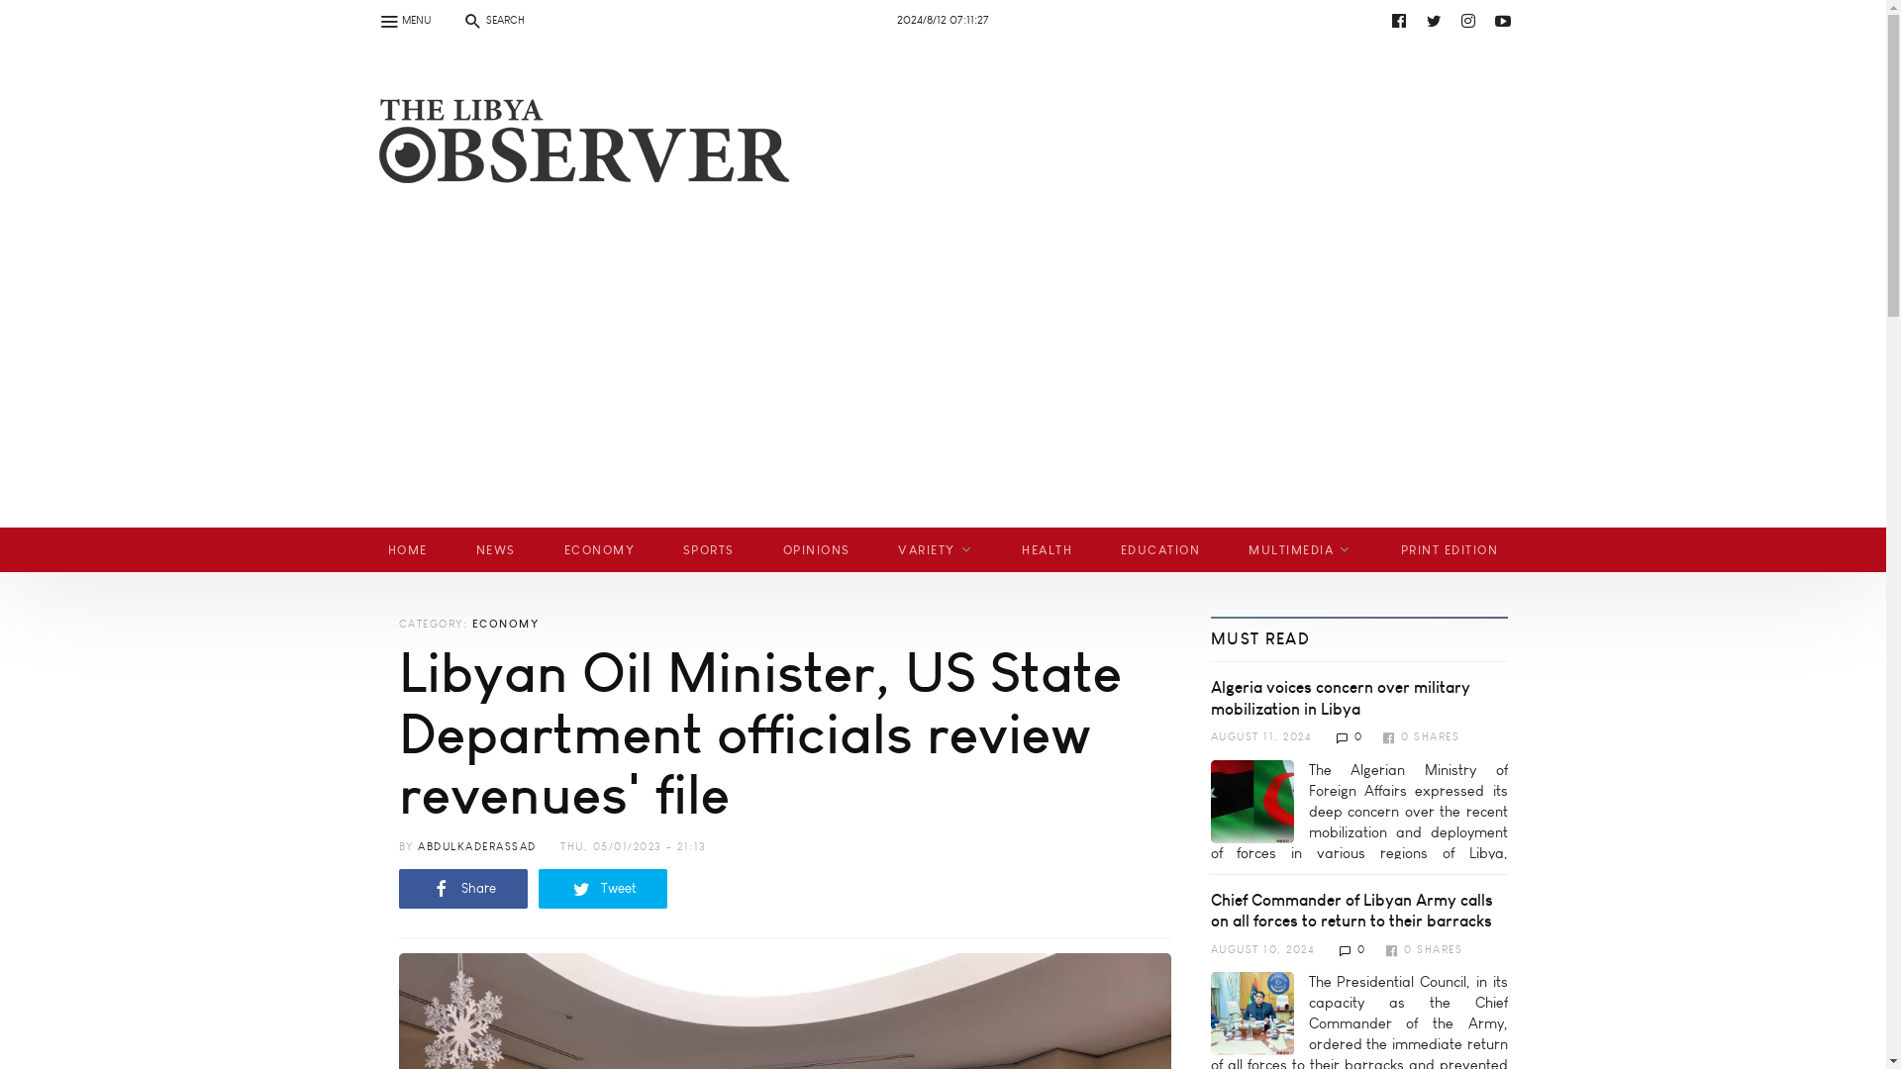  I want to click on HEALTH, so click(1048, 549).